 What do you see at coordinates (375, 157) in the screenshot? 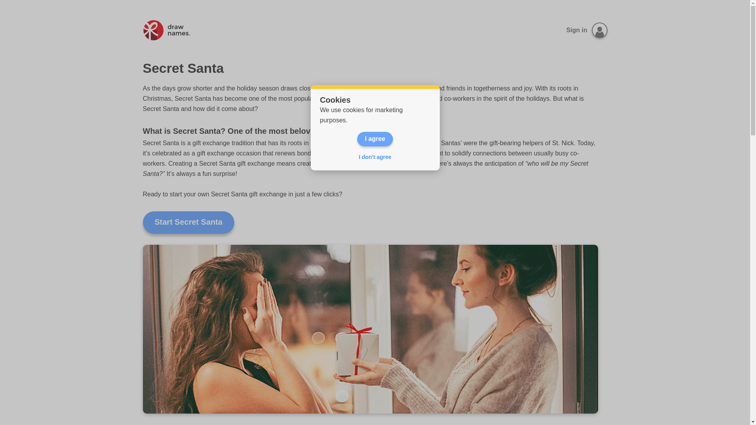
I see `I don't agree` at bounding box center [375, 157].